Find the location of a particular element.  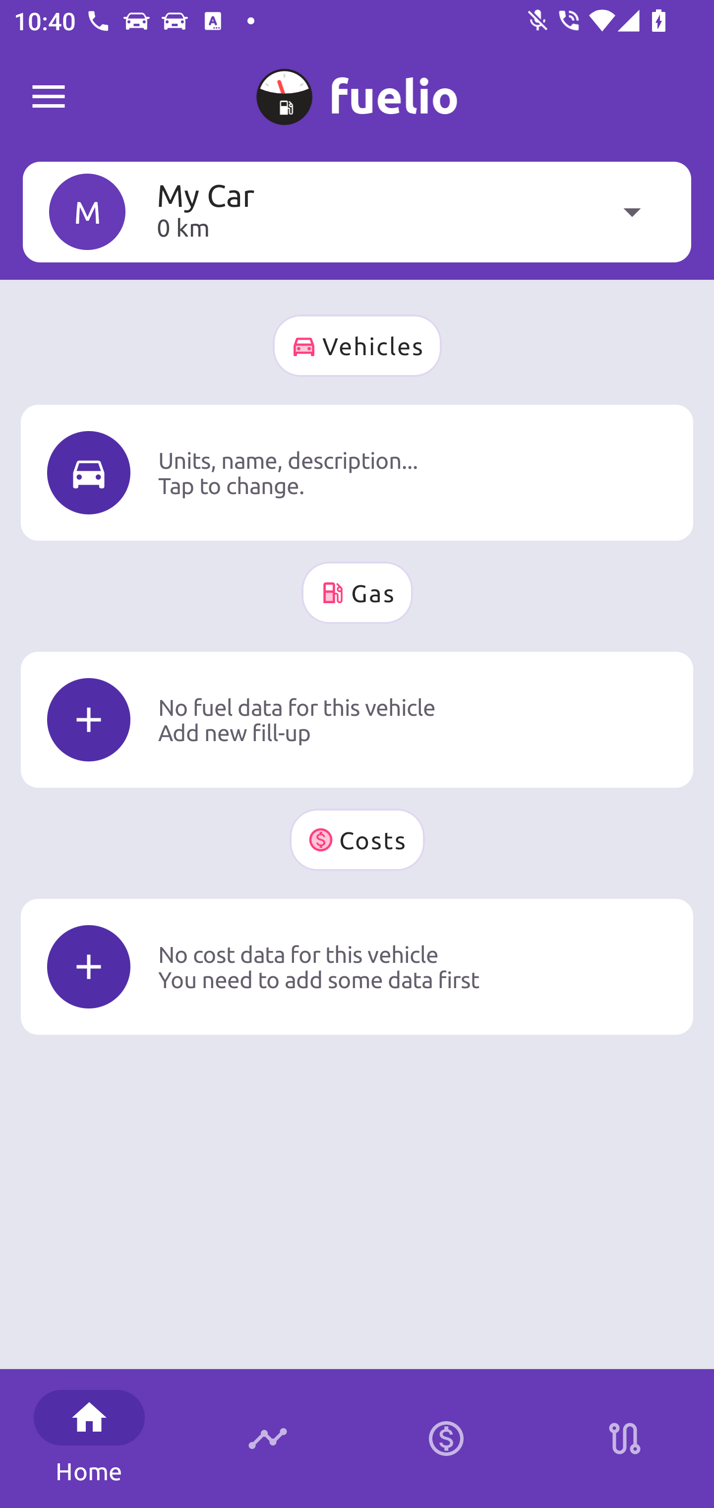

Timeline is located at coordinates (268, 1439).